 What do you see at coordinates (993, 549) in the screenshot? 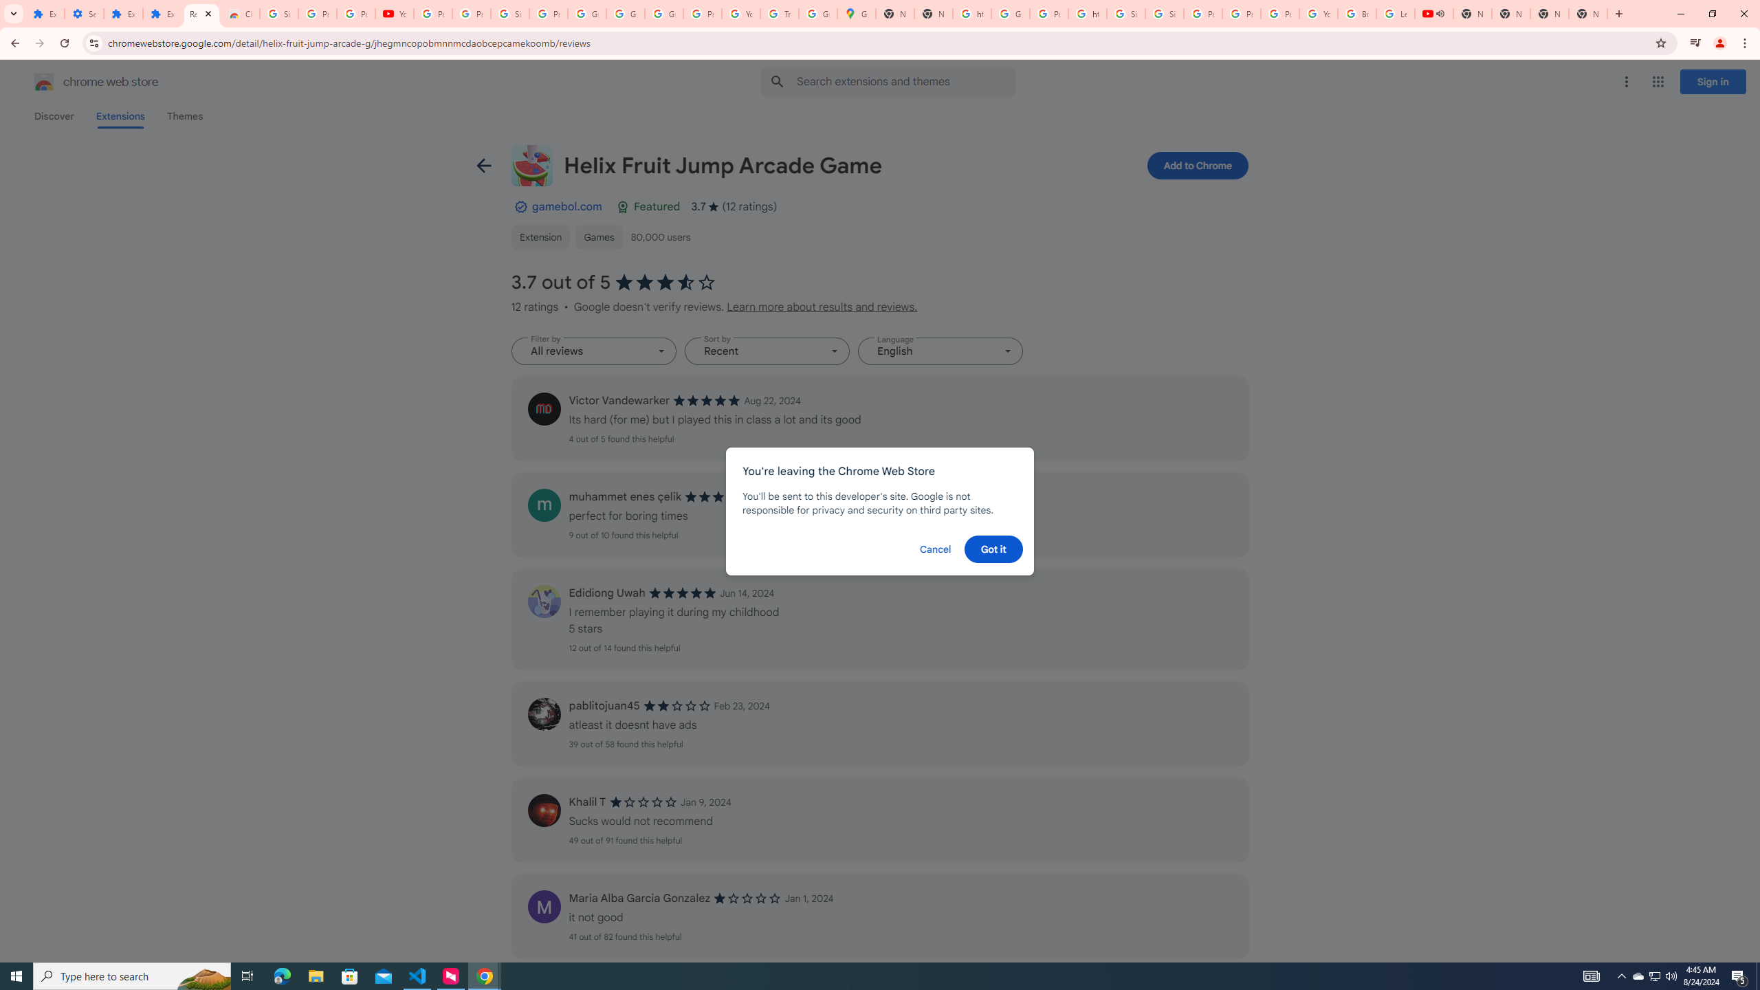
I see `Got it` at bounding box center [993, 549].